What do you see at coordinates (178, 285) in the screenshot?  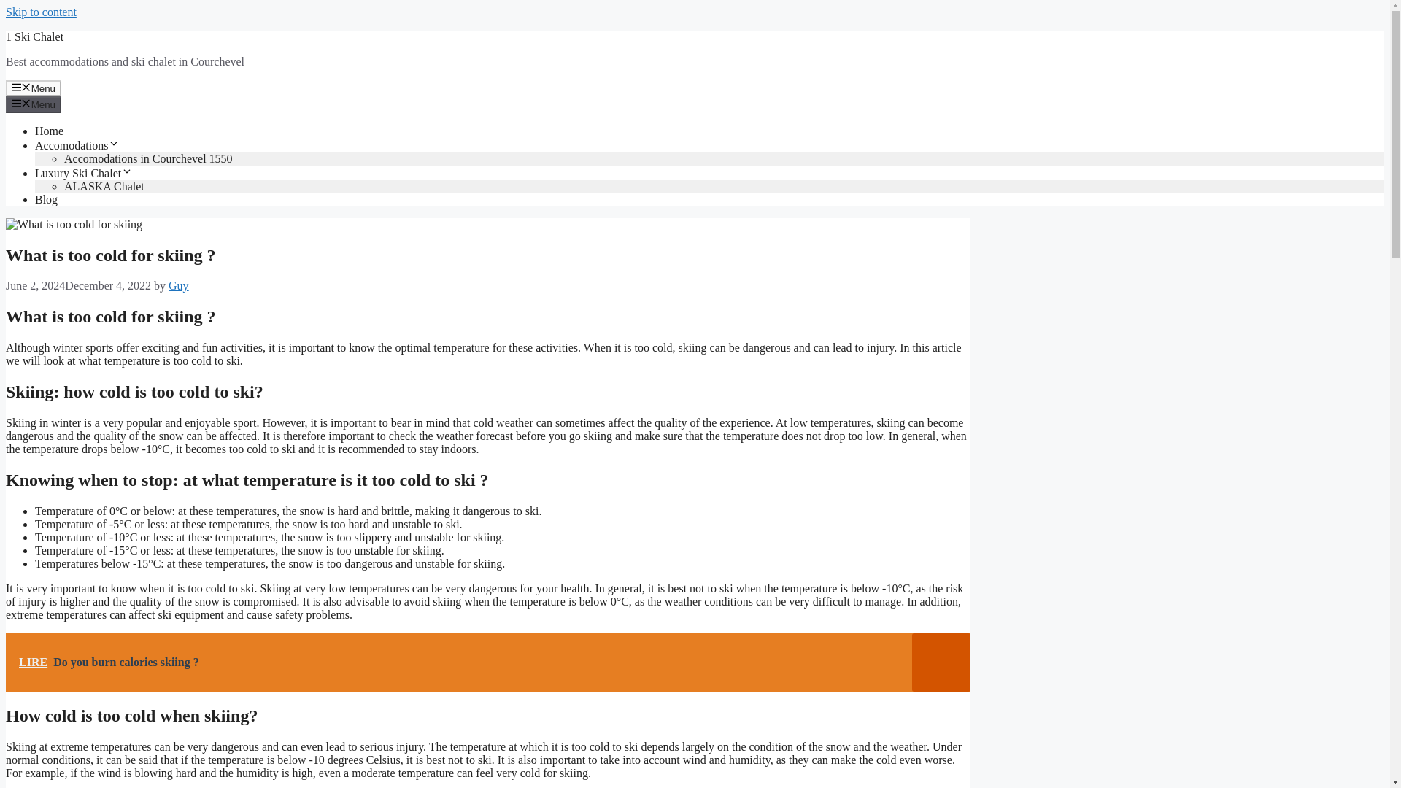 I see `View all posts by Guy` at bounding box center [178, 285].